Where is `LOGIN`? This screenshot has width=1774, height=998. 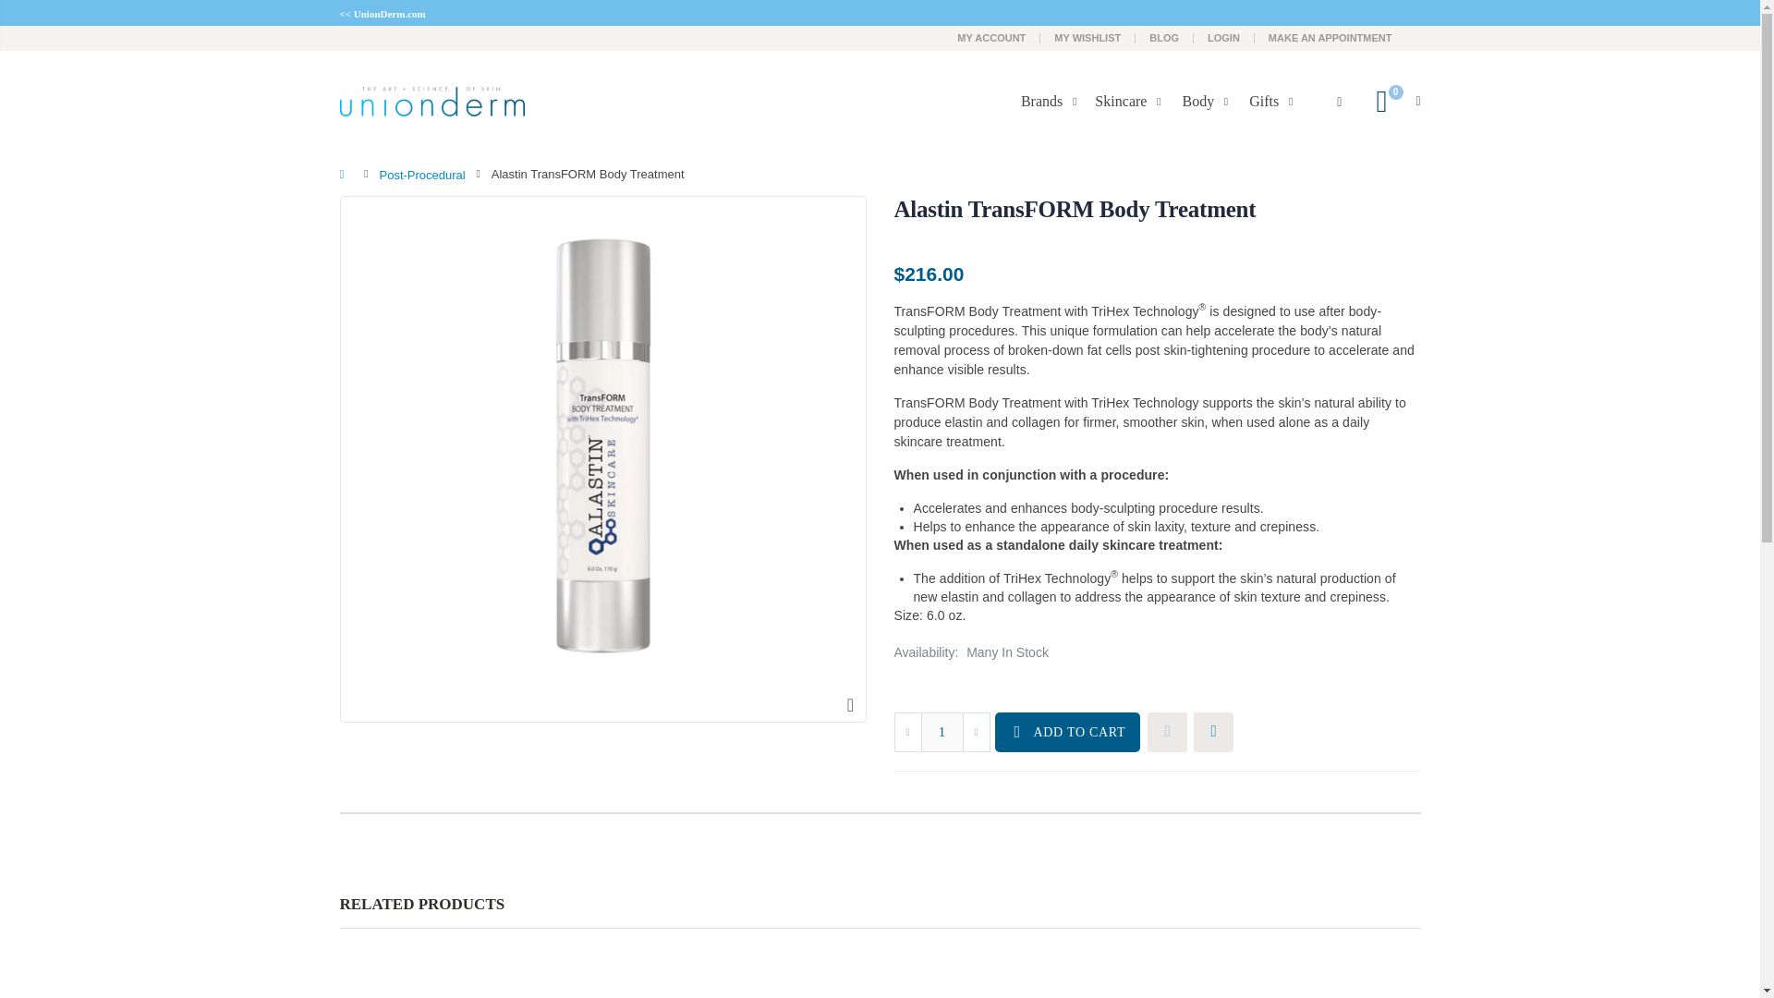 LOGIN is located at coordinates (1223, 37).